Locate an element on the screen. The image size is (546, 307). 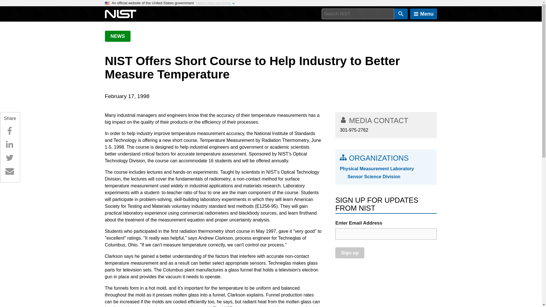
Sign up is located at coordinates (349, 253).